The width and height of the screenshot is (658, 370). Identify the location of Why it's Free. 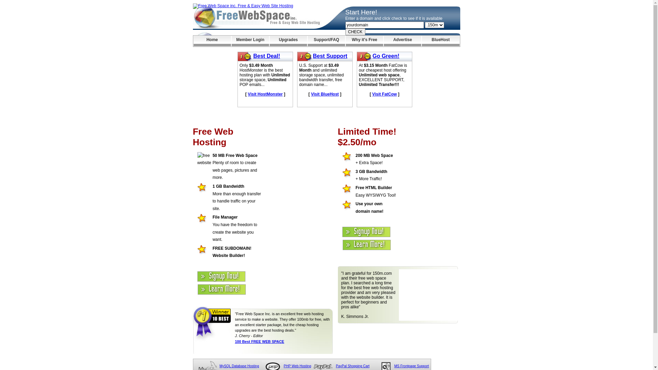
(365, 41).